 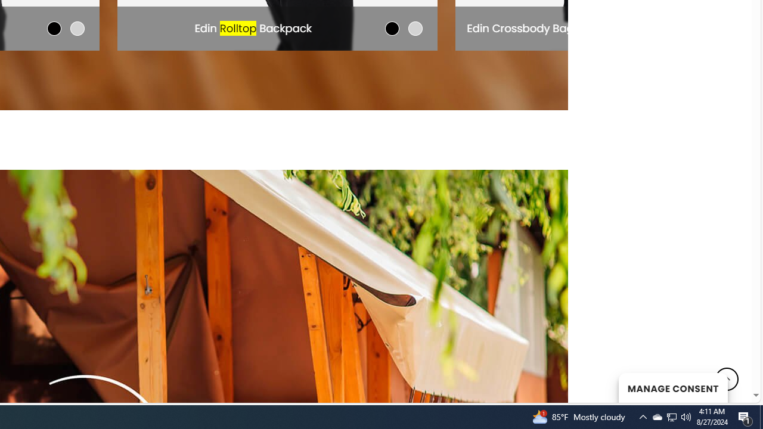 I want to click on Action Center, 1 new notification, so click(x=745, y=417).